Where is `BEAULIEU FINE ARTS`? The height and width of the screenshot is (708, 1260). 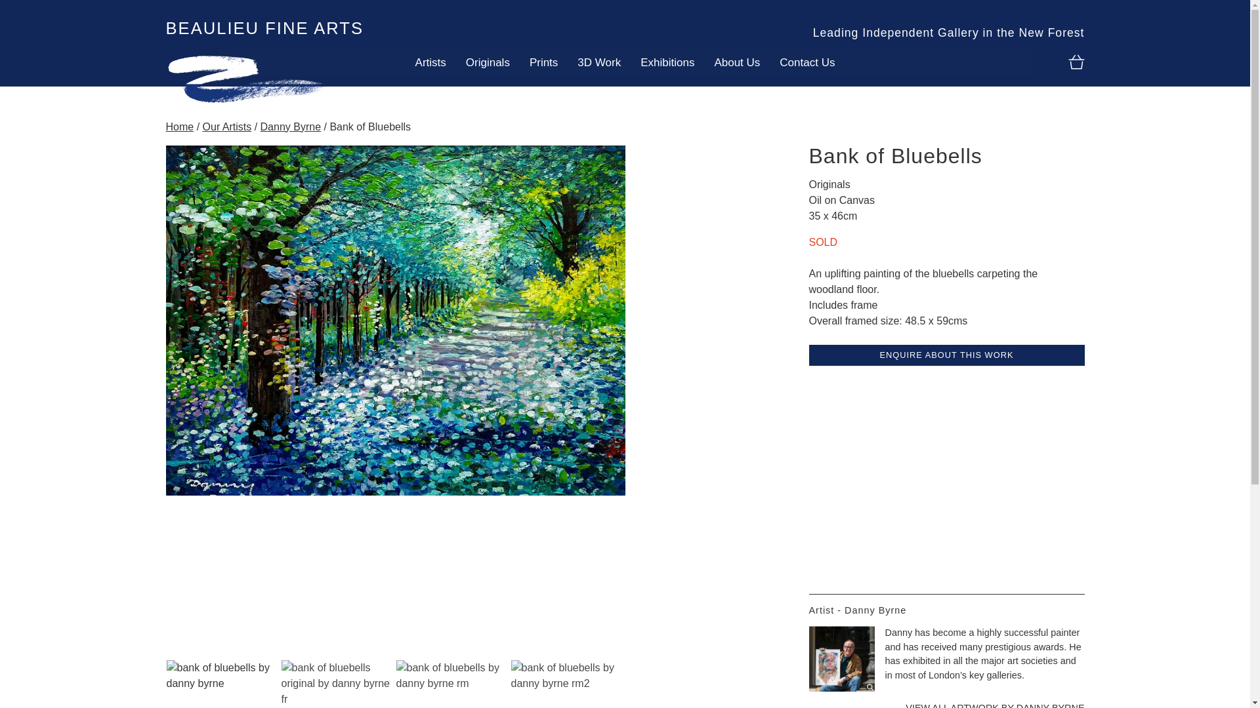 BEAULIEU FINE ARTS is located at coordinates (264, 28).